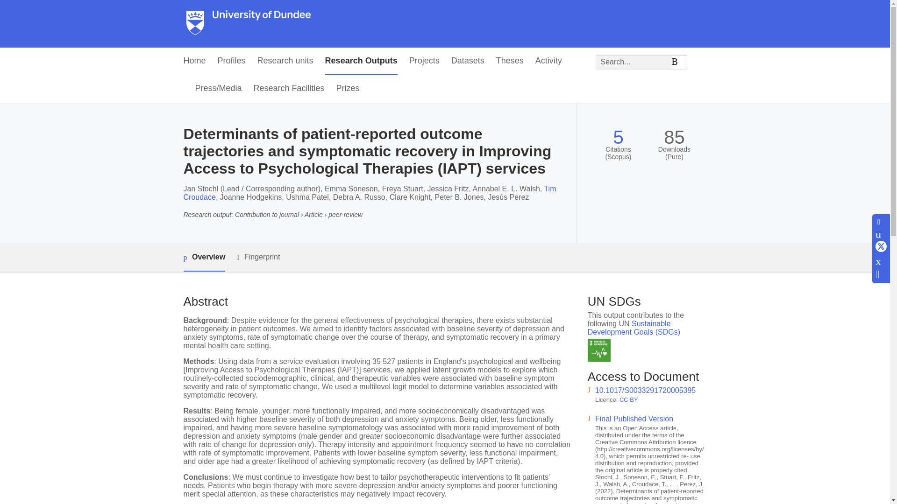  What do you see at coordinates (599, 350) in the screenshot?
I see `SDG 3 - Good Health and Well-being` at bounding box center [599, 350].